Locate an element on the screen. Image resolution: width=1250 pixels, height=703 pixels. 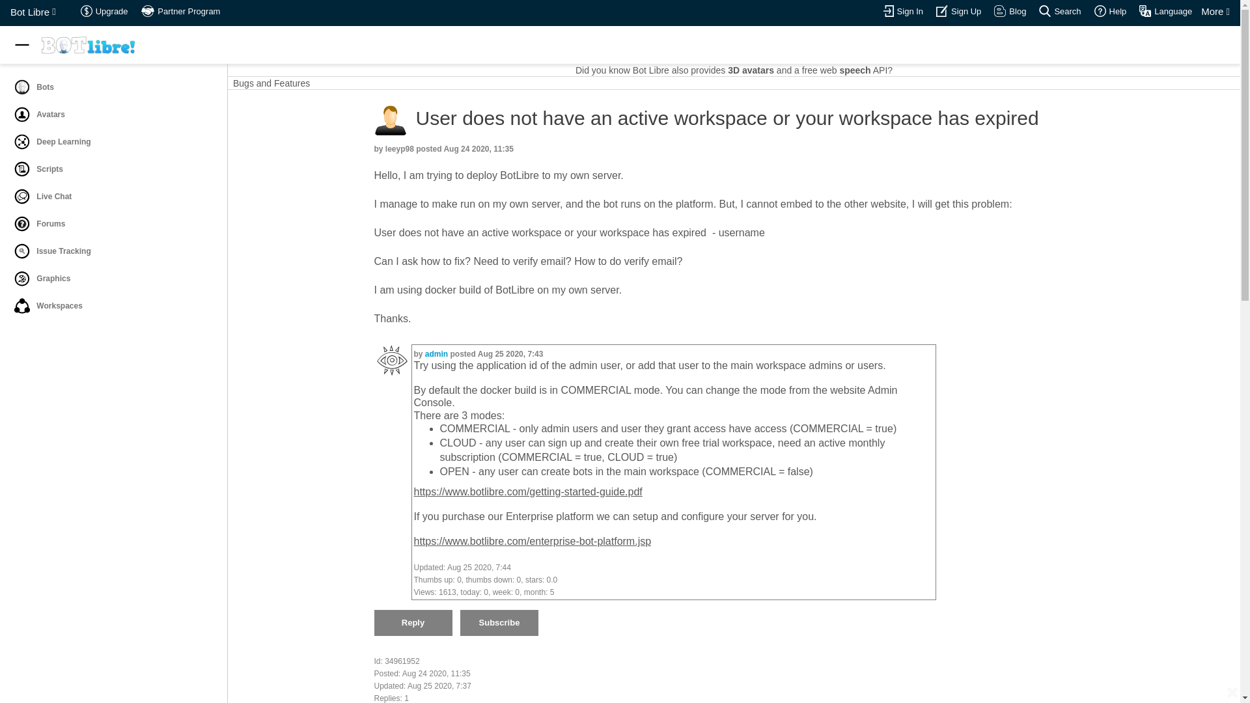
Language is located at coordinates (1165, 12).